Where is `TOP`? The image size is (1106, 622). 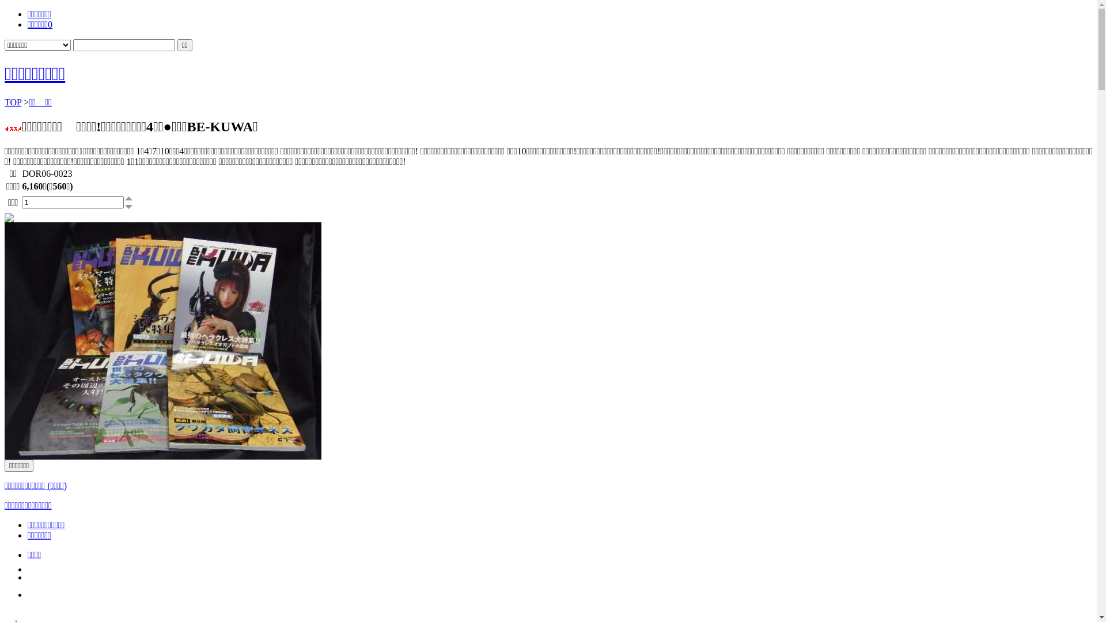
TOP is located at coordinates (13, 103).